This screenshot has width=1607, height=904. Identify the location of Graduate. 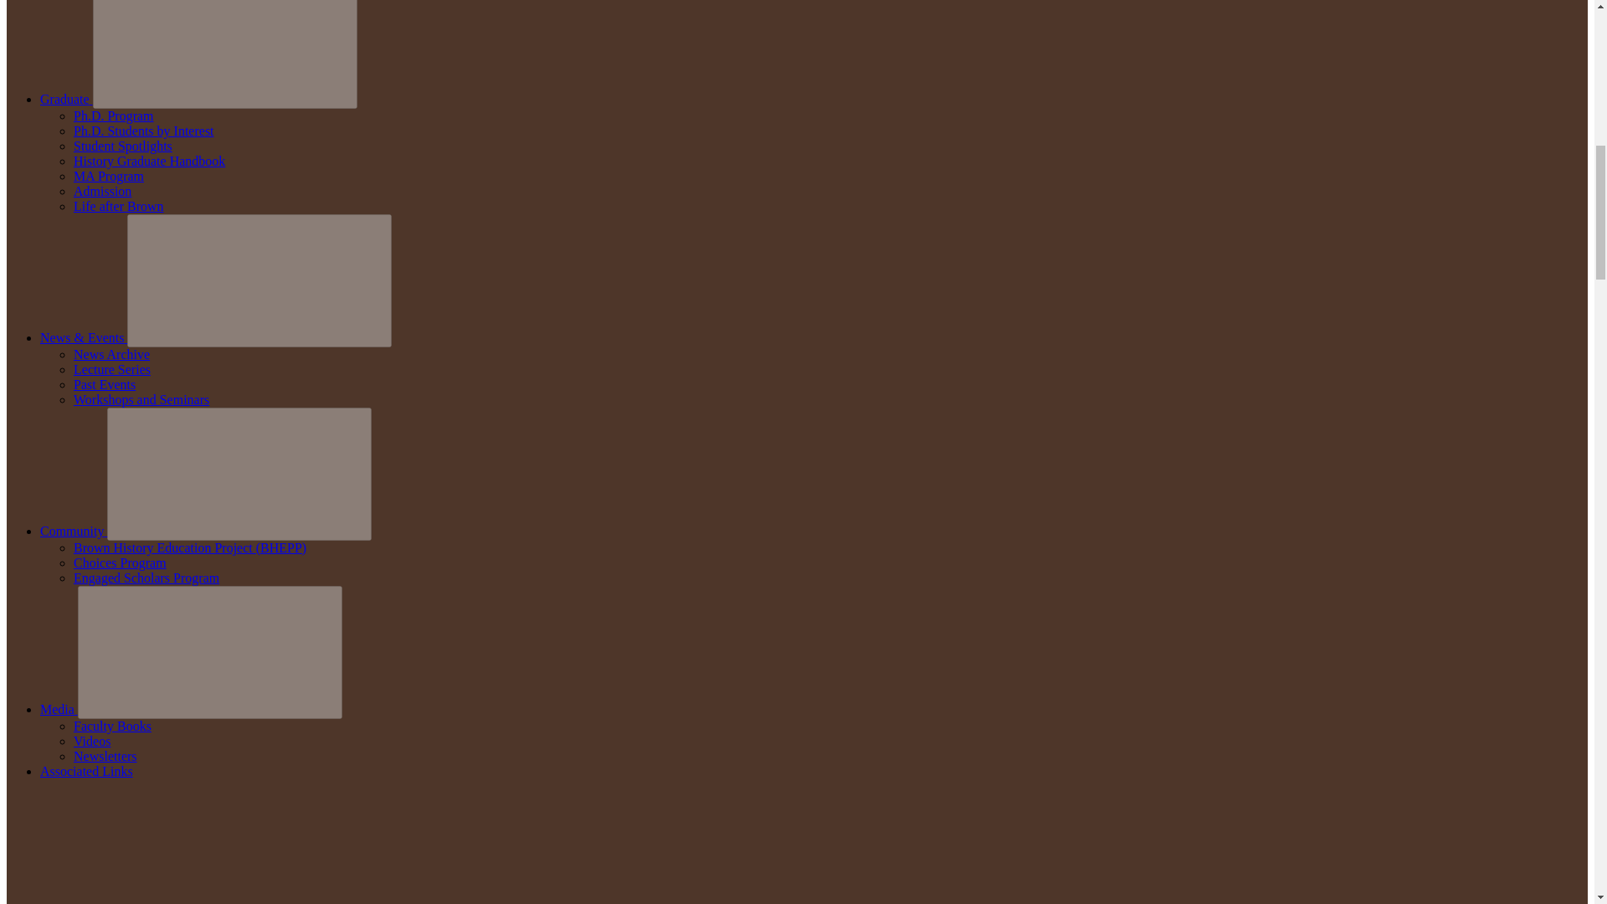
(67, 99).